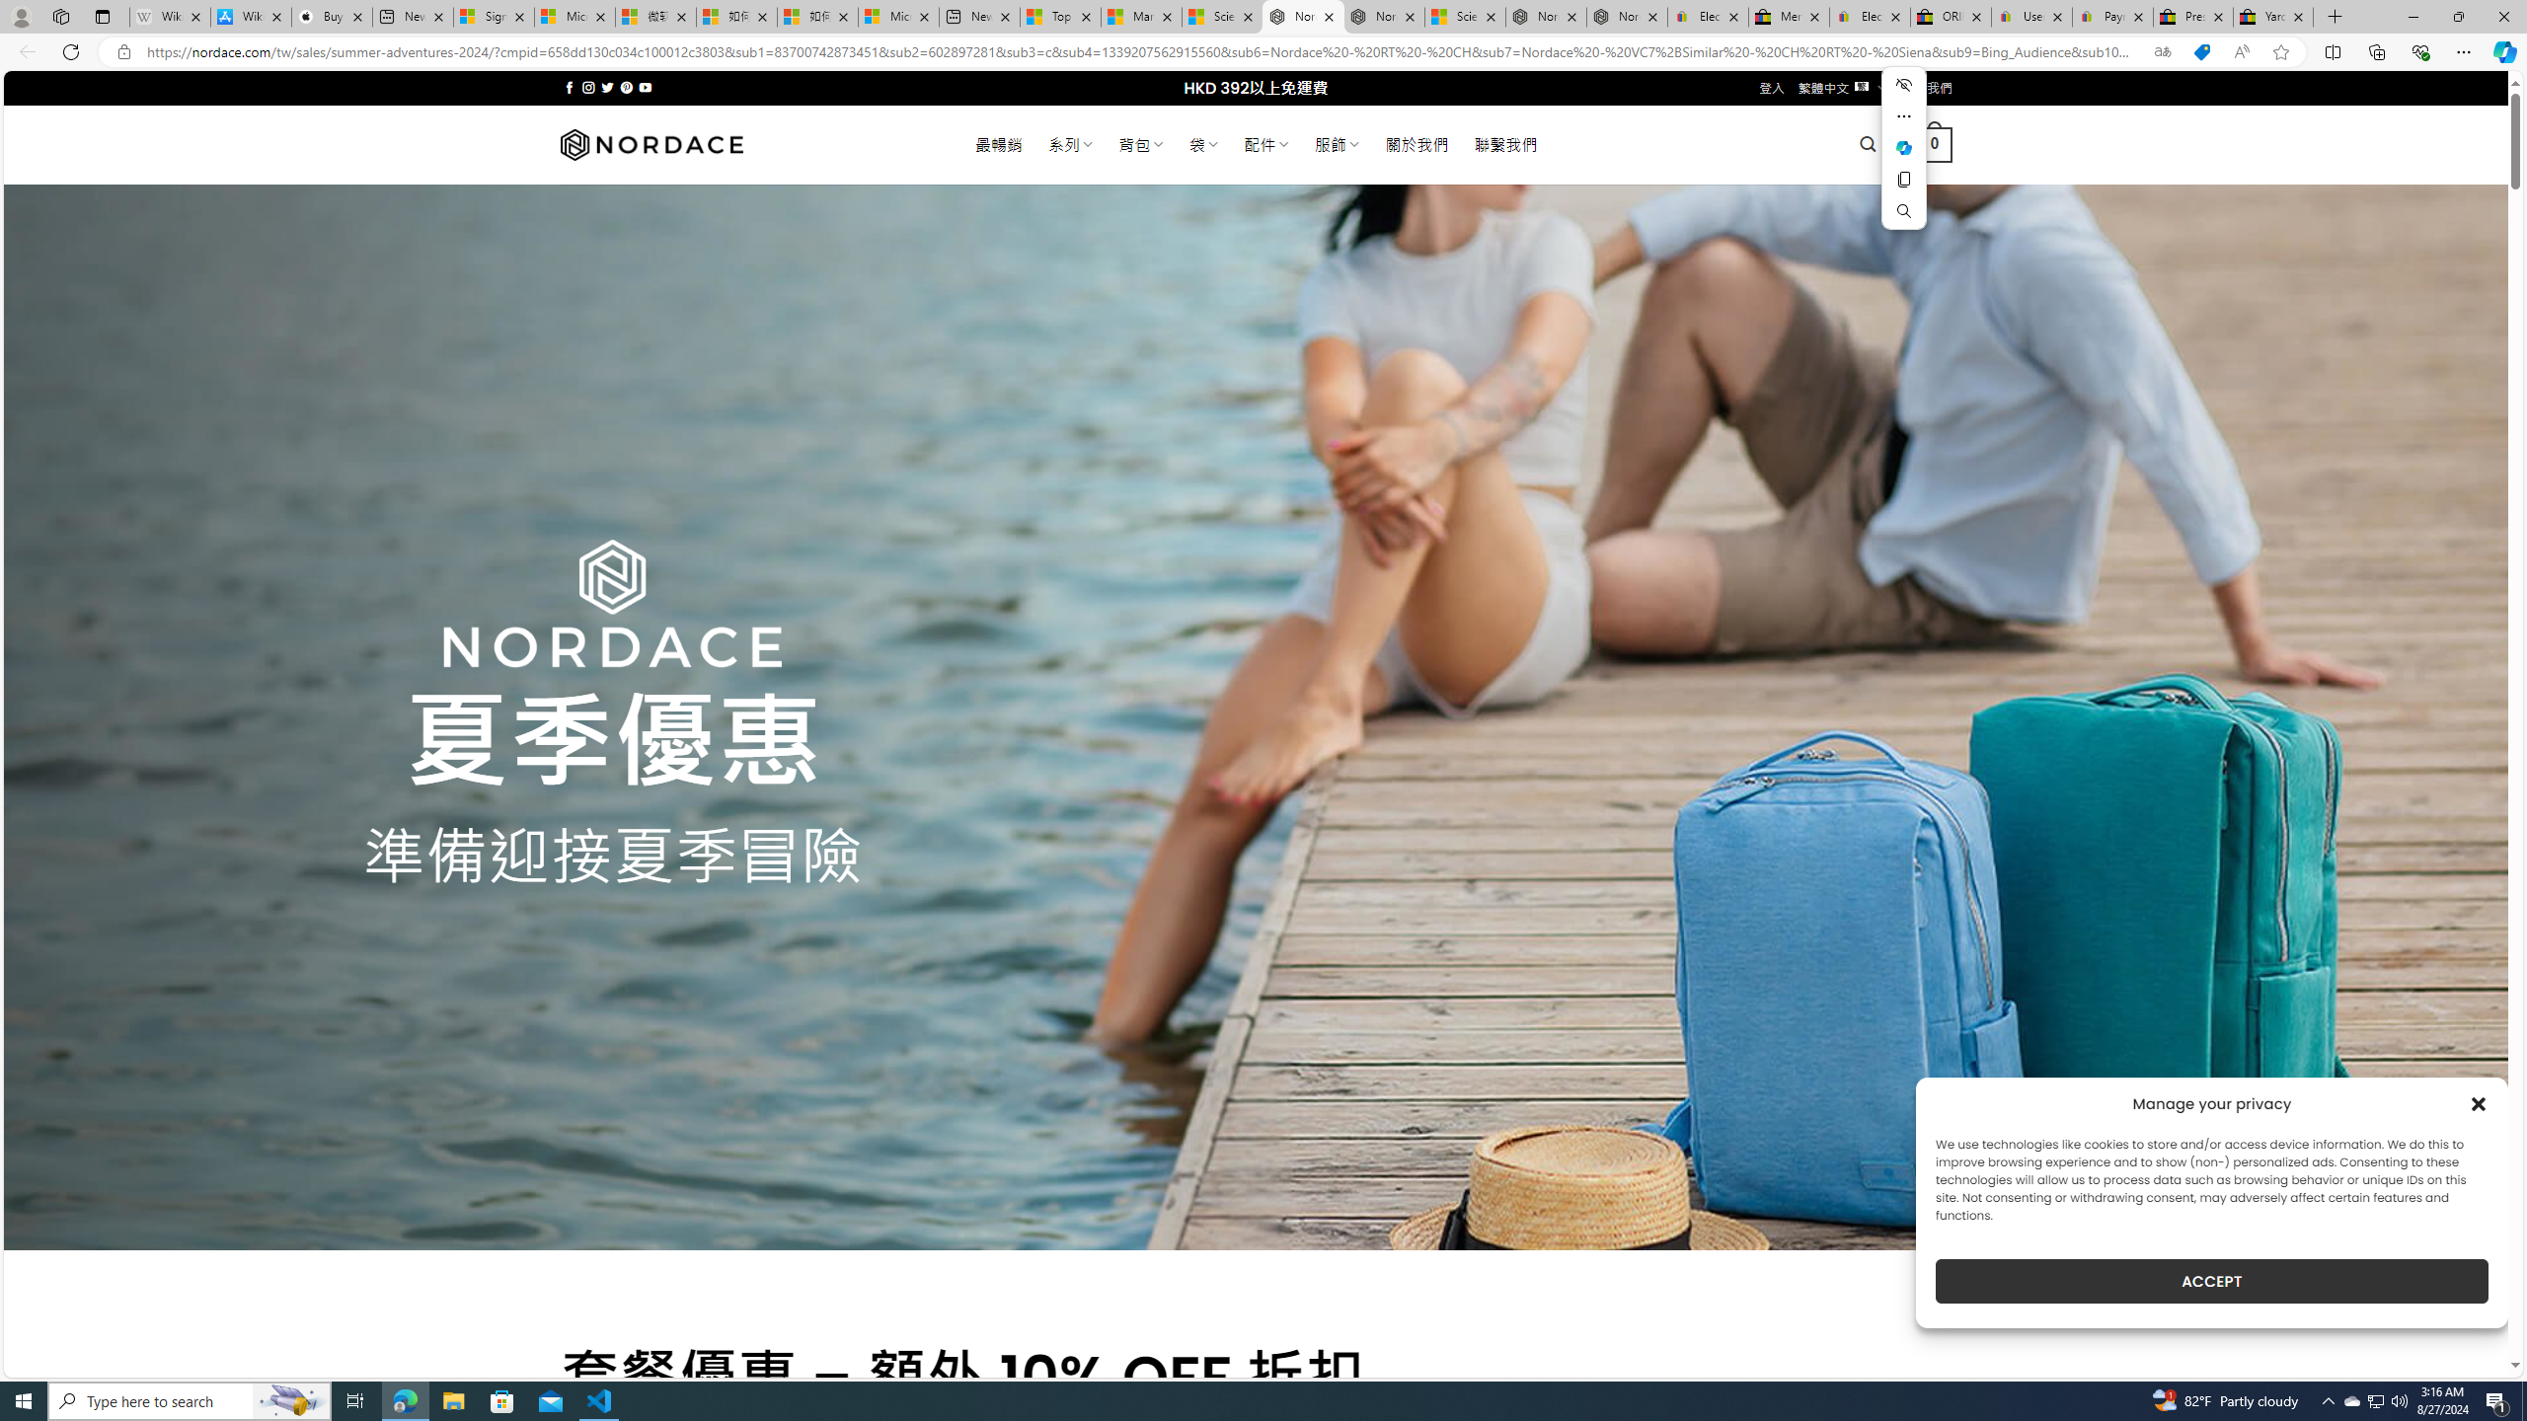 This screenshot has width=2527, height=1421. I want to click on Payments Terms of Use | eBay.com, so click(2112, 17).